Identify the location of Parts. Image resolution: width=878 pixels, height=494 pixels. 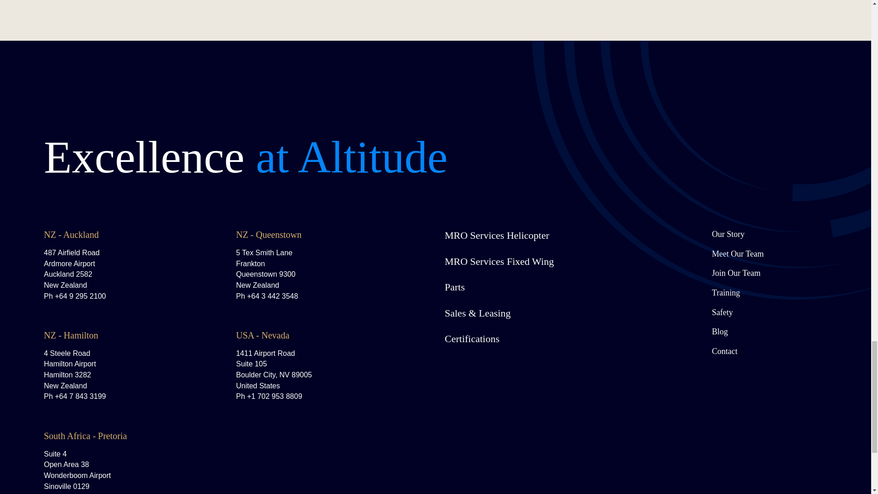
(535, 287).